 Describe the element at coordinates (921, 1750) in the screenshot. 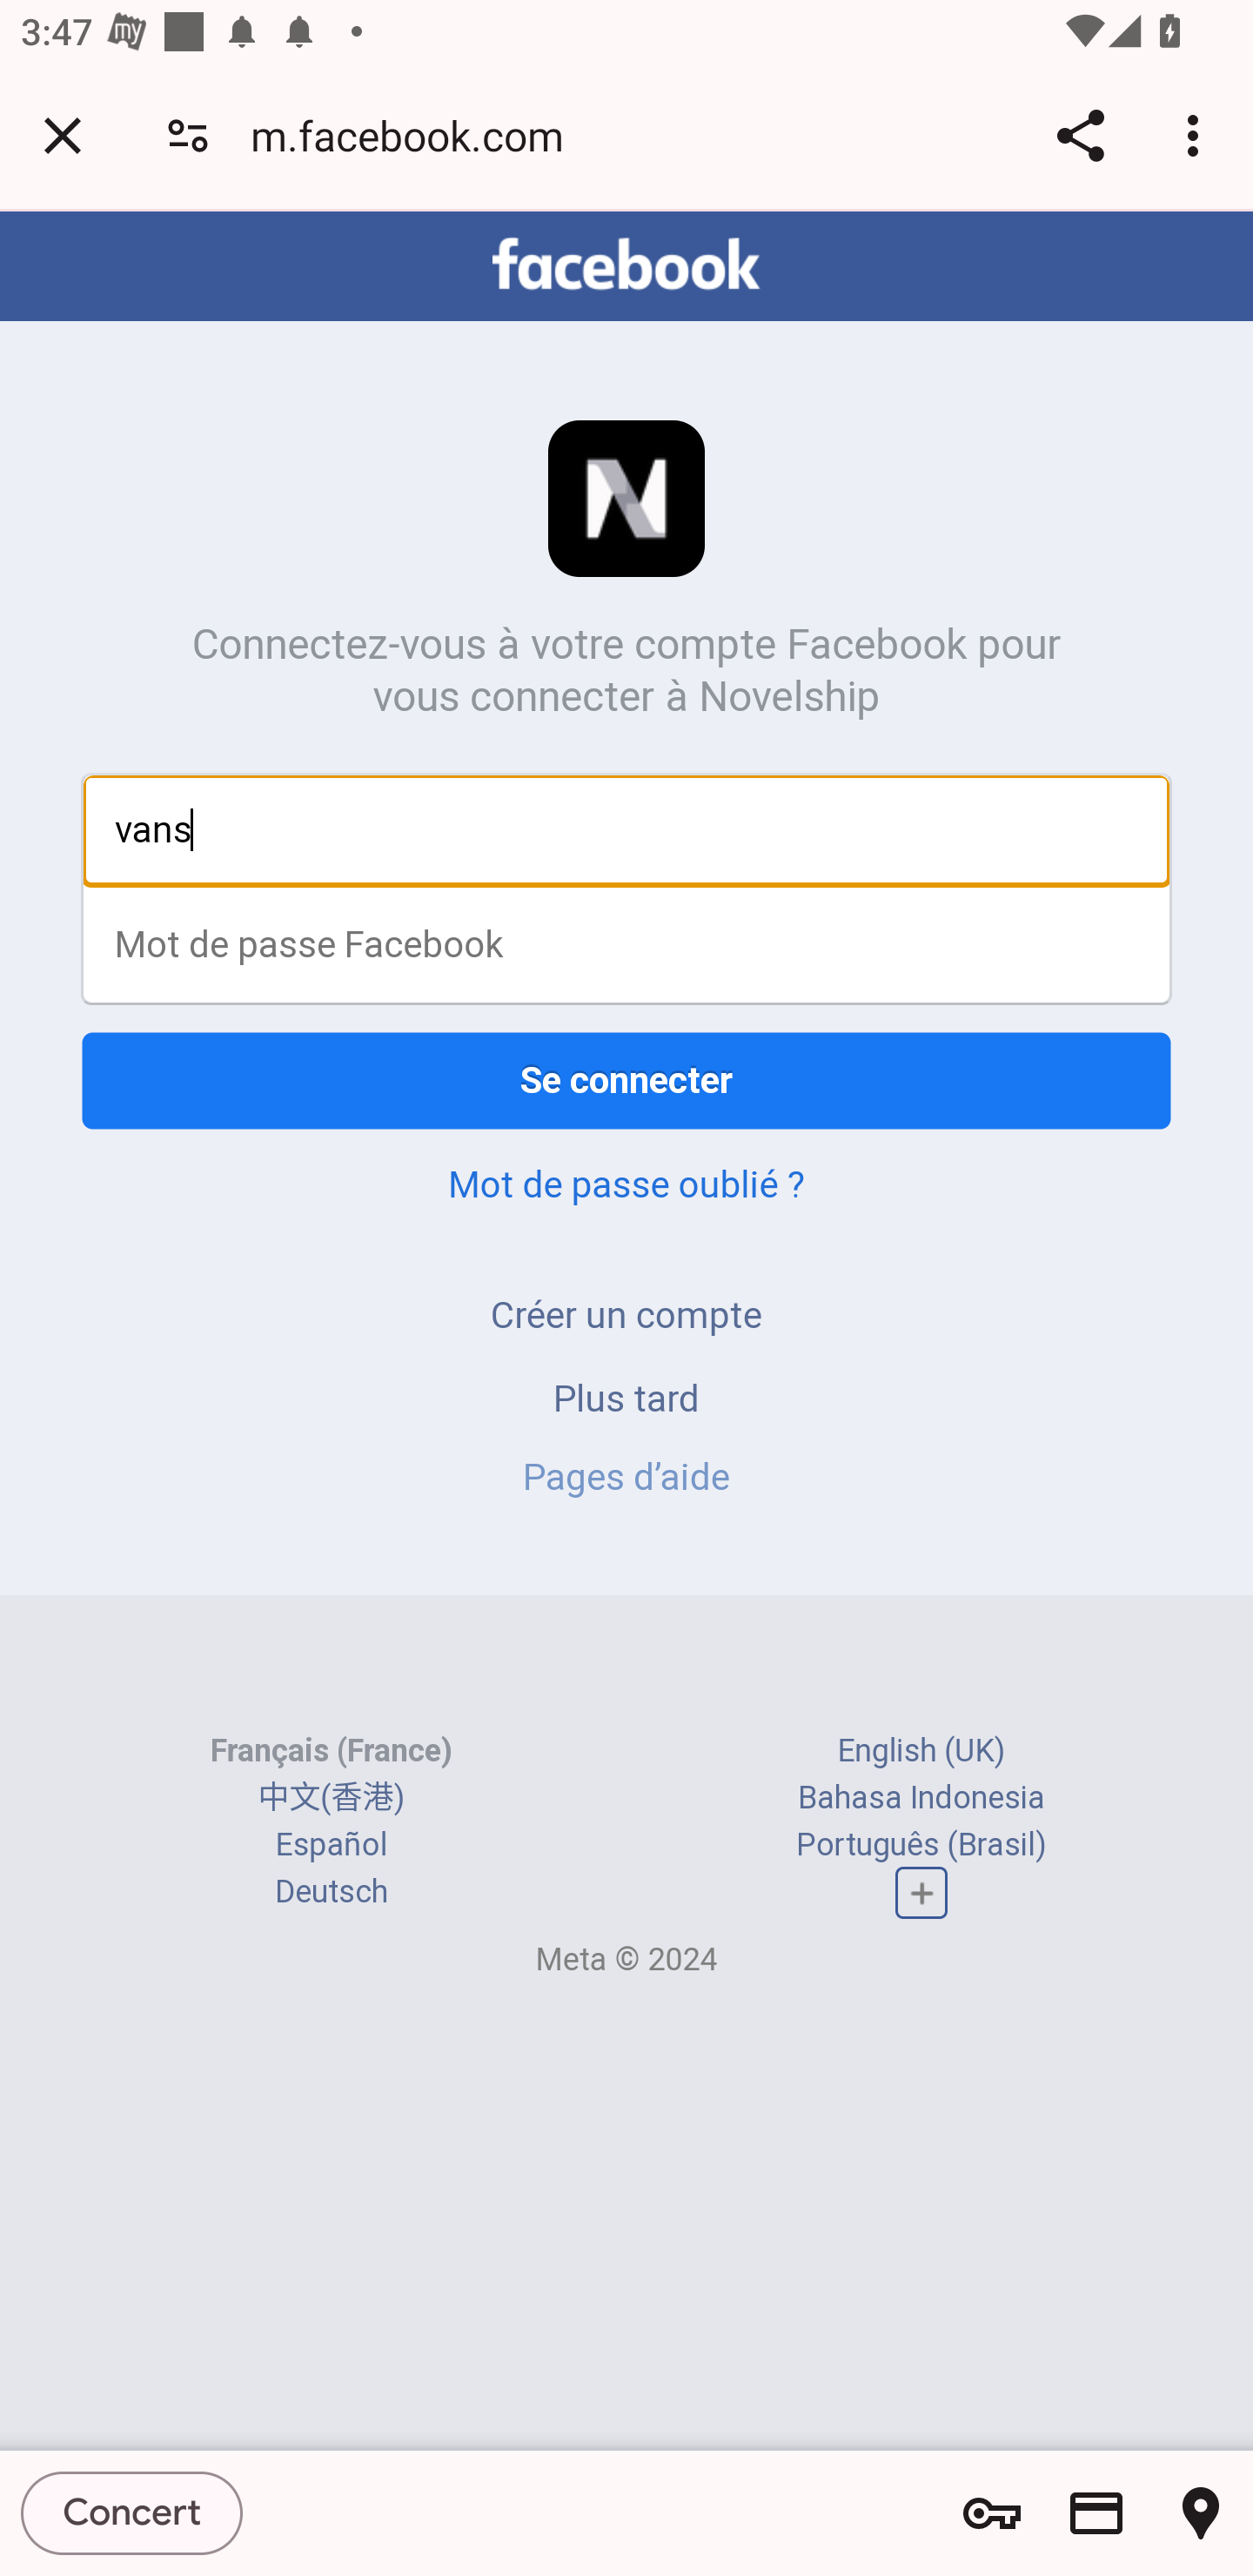

I see `English (UK)` at that location.